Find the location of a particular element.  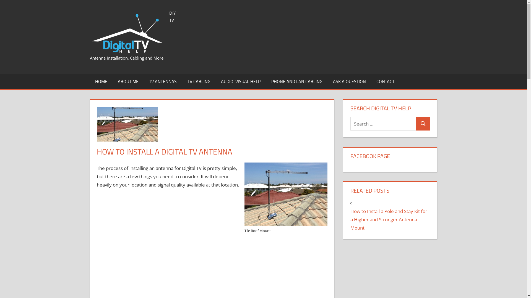

Search for: is located at coordinates (383, 124).